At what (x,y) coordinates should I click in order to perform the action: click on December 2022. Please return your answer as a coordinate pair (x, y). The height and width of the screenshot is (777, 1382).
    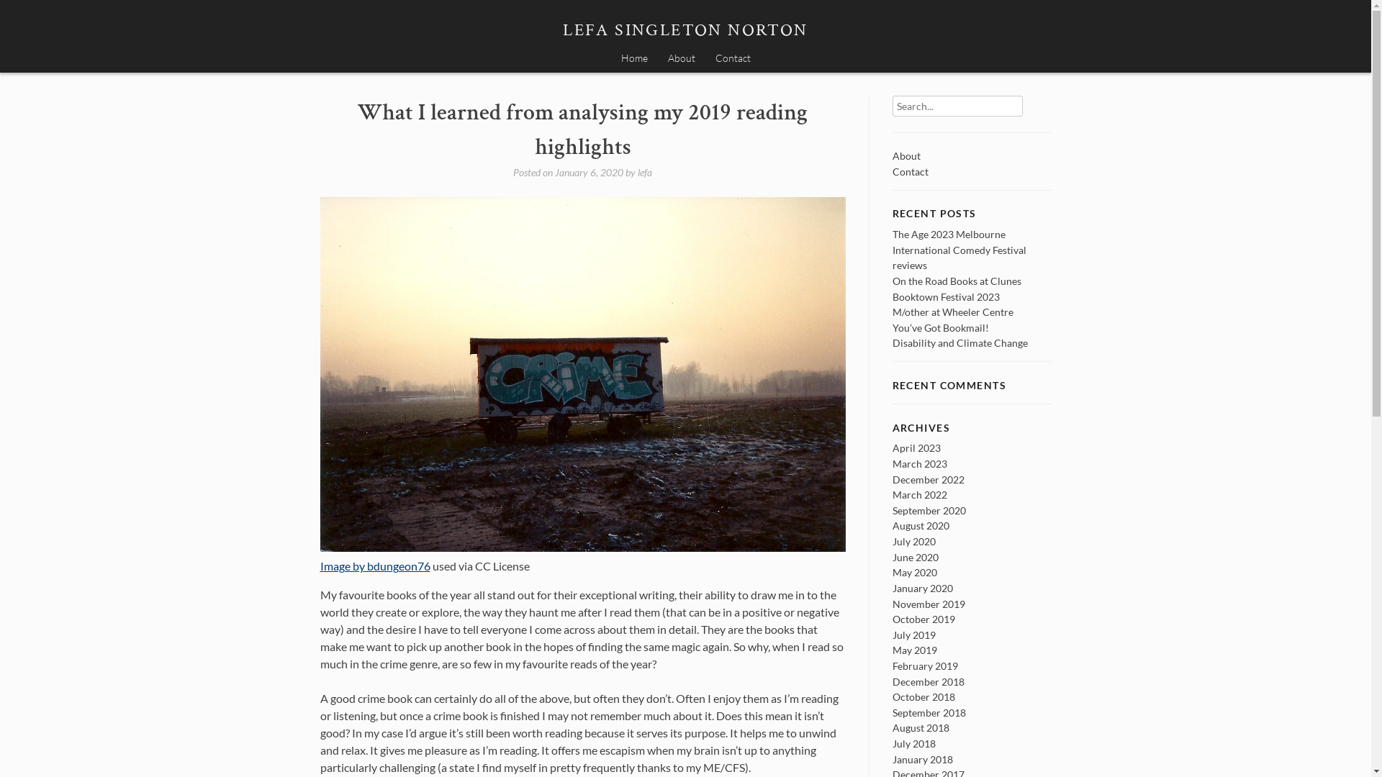
    Looking at the image, I should click on (929, 479).